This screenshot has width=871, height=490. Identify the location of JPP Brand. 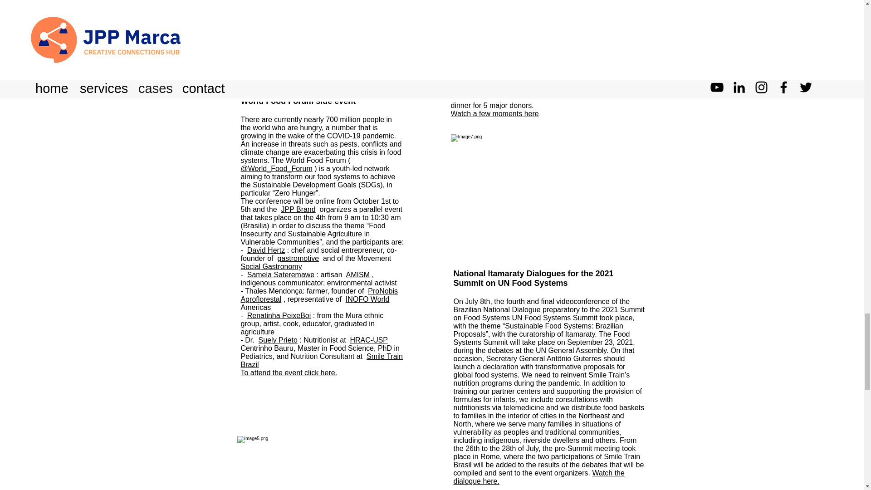
(298, 209).